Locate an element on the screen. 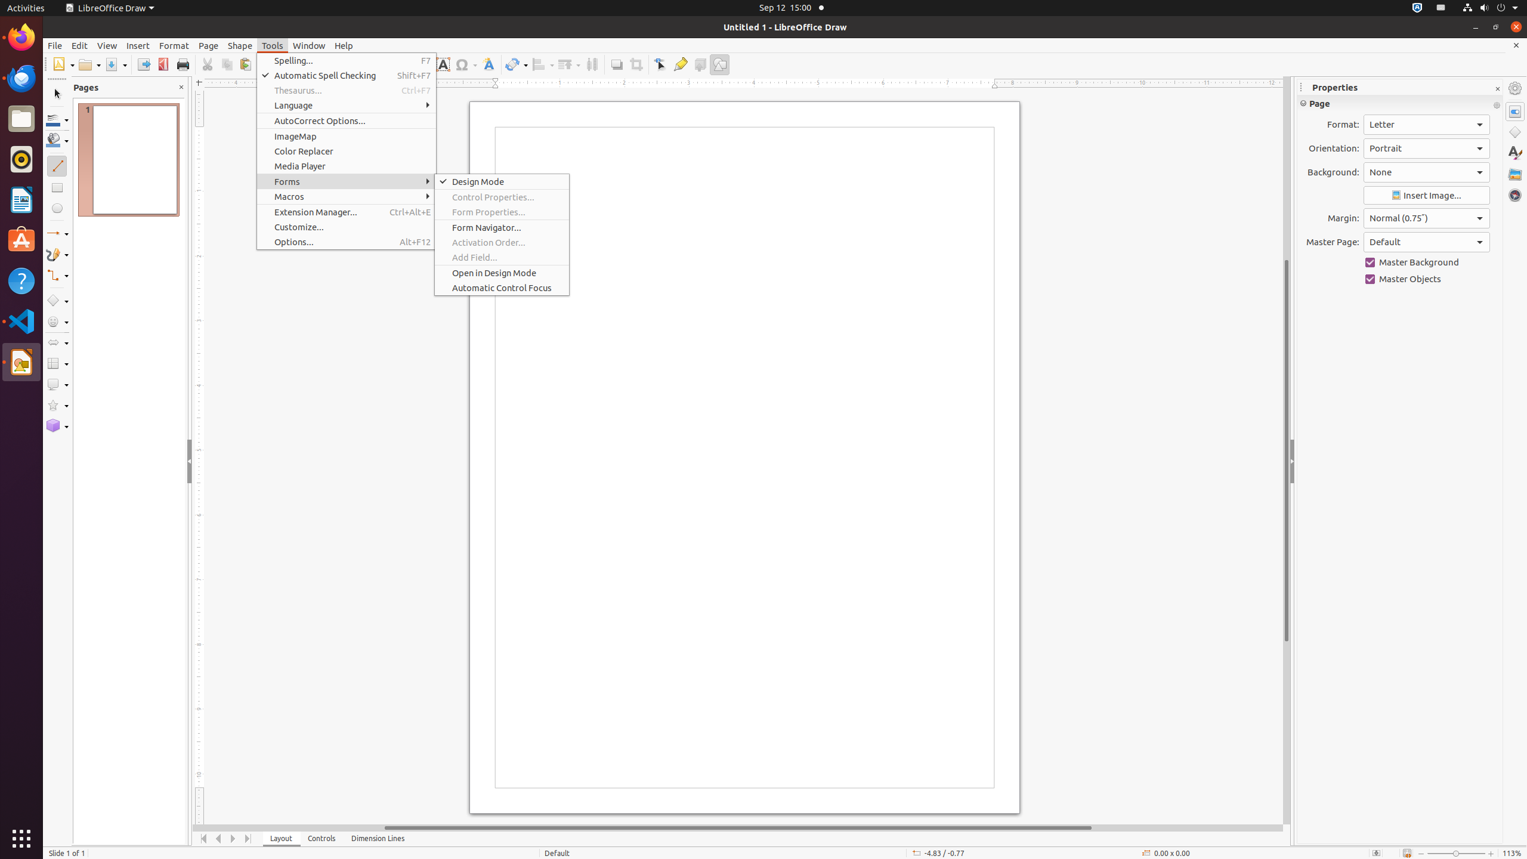  Files is located at coordinates (21, 119).